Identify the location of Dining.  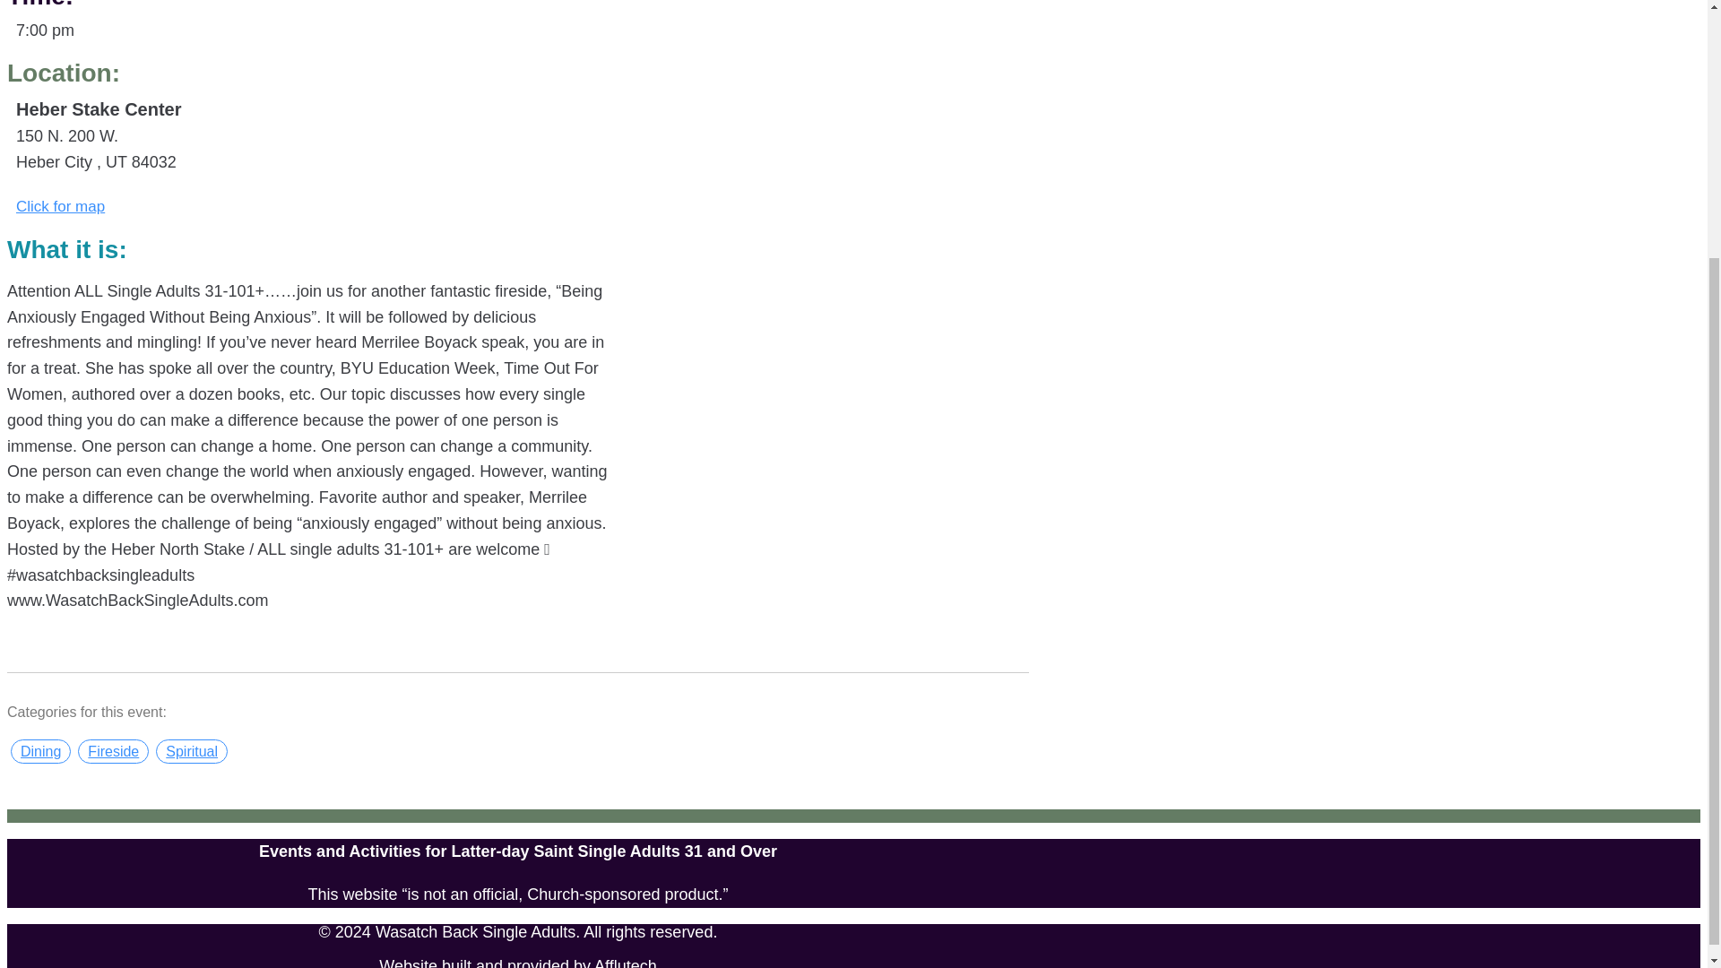
(39, 751).